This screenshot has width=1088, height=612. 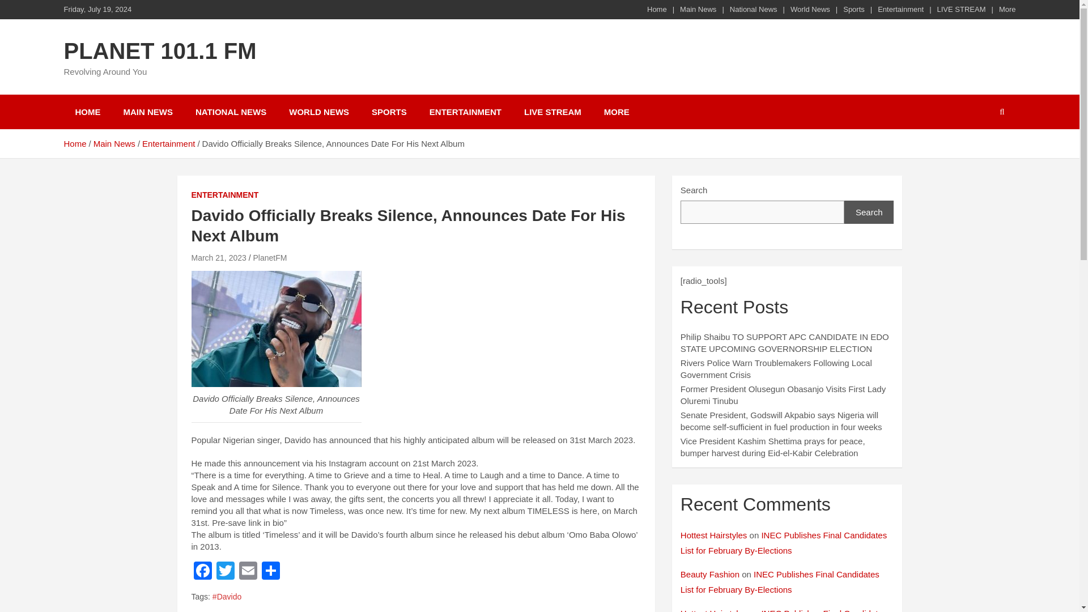 What do you see at coordinates (810, 9) in the screenshot?
I see `World News` at bounding box center [810, 9].